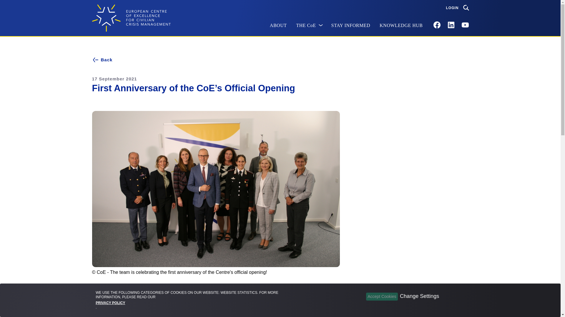 The height and width of the screenshot is (317, 565). Describe the element at coordinates (401, 26) in the screenshot. I see `KNOWLEDGE HUB` at that location.